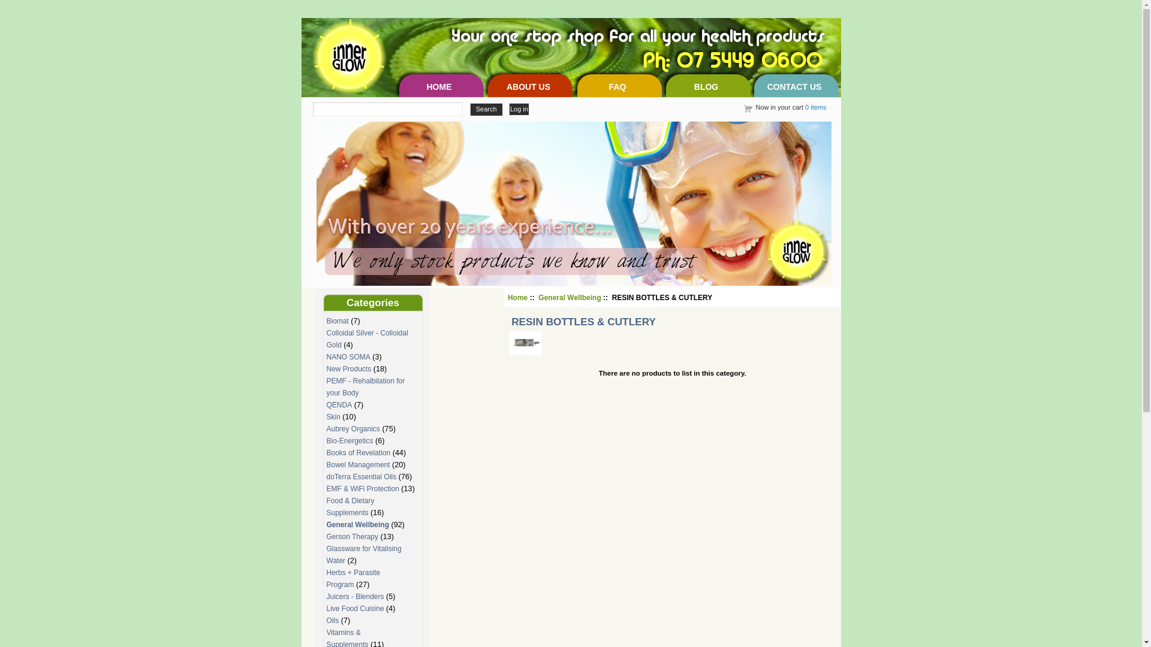  What do you see at coordinates (352, 537) in the screenshot?
I see `Gerson Therapy` at bounding box center [352, 537].